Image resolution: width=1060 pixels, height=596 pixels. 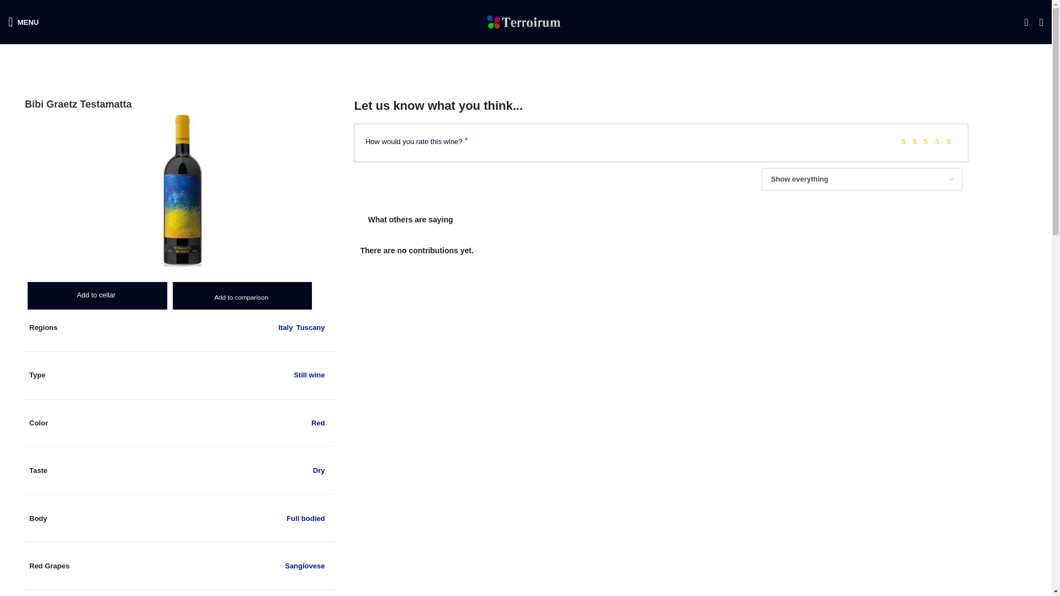 What do you see at coordinates (97, 288) in the screenshot?
I see `Add to cellar` at bounding box center [97, 288].